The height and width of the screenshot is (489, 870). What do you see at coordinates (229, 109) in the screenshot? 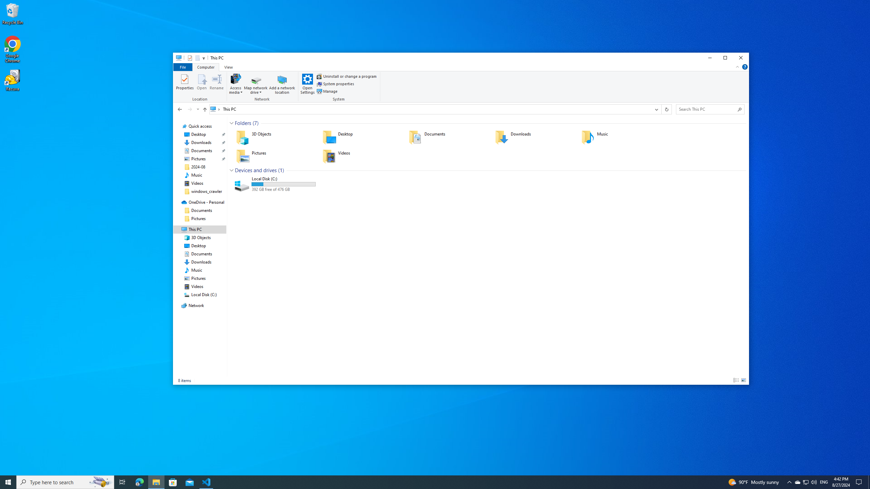
I see `This PC` at bounding box center [229, 109].